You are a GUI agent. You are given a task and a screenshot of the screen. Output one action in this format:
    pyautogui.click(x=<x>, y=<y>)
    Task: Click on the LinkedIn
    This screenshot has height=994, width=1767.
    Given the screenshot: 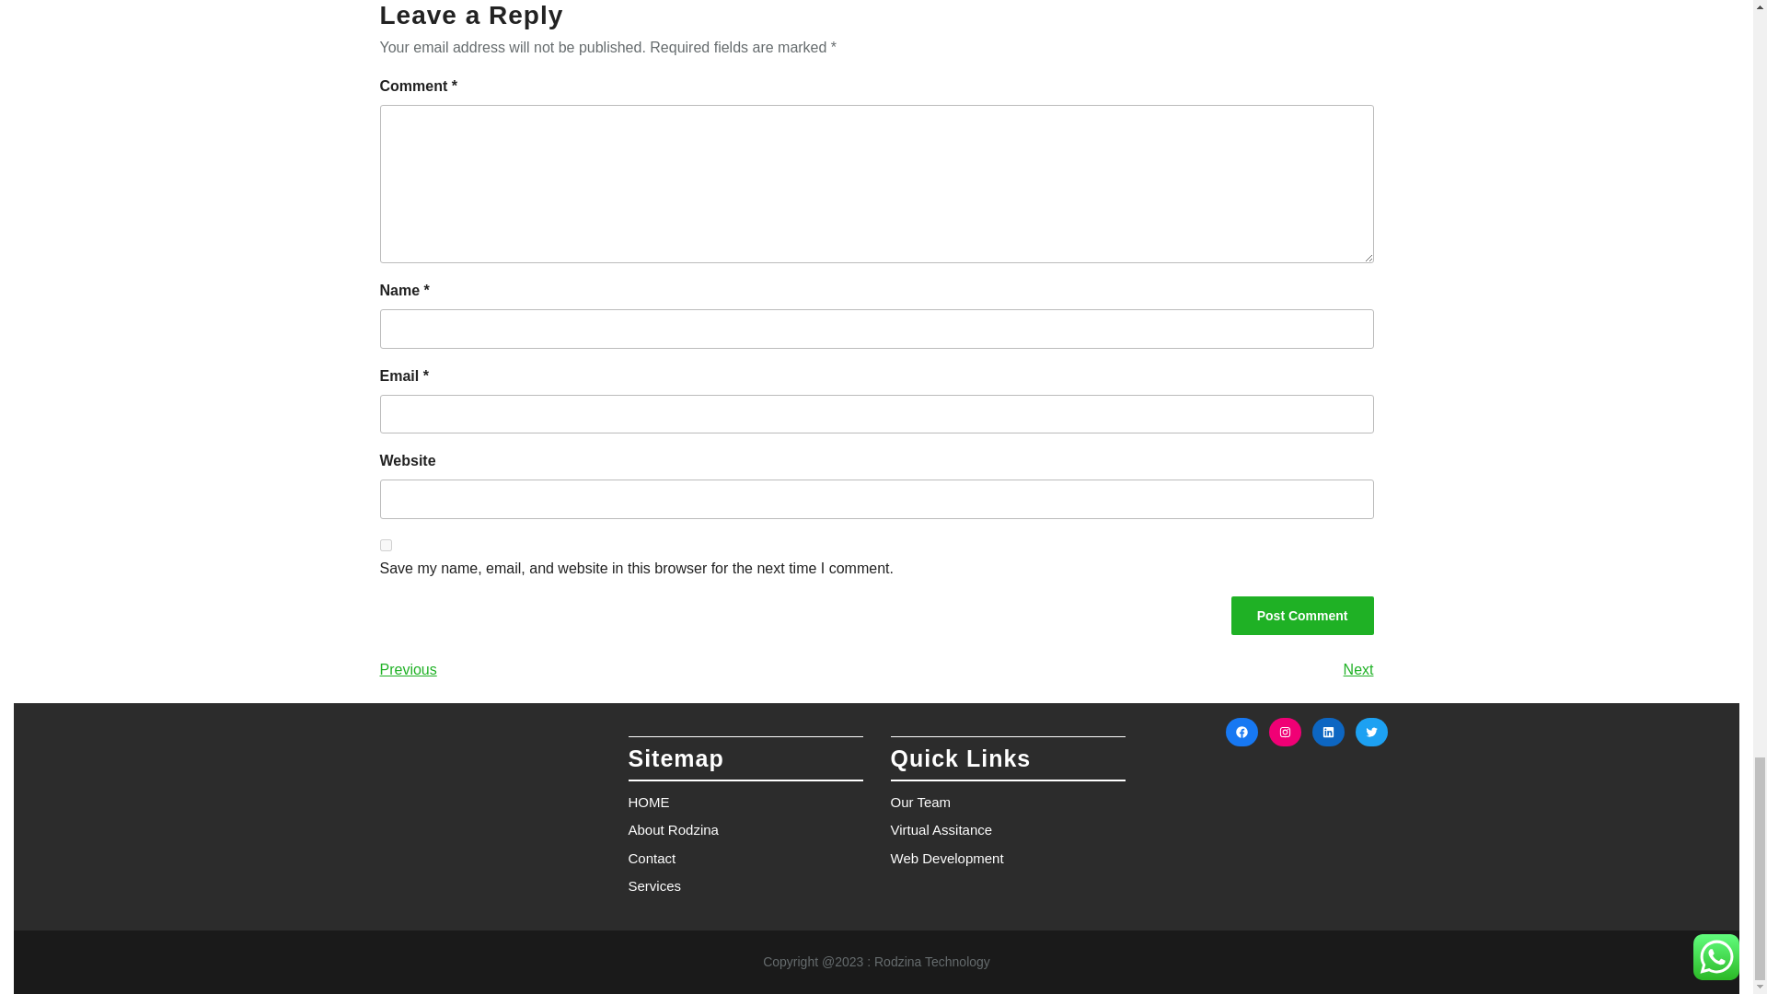 What is the action you would take?
    pyautogui.click(x=1329, y=732)
    